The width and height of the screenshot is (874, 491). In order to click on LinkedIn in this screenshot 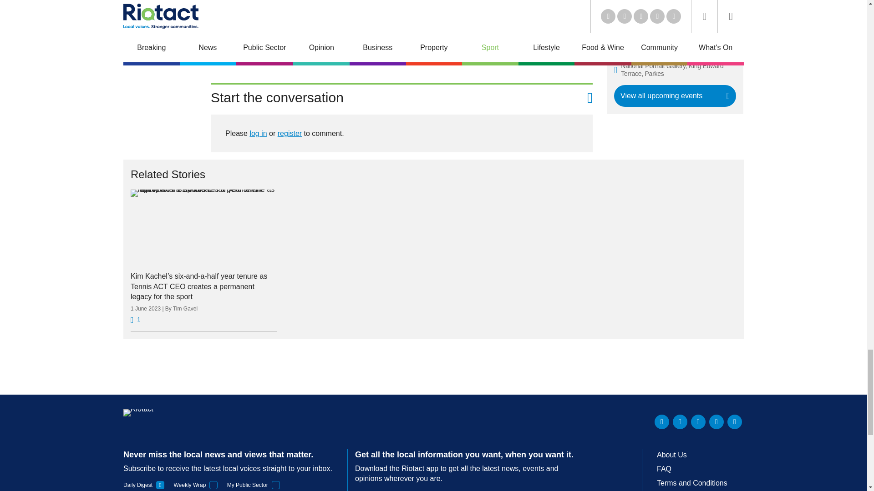, I will do `click(662, 421)`.